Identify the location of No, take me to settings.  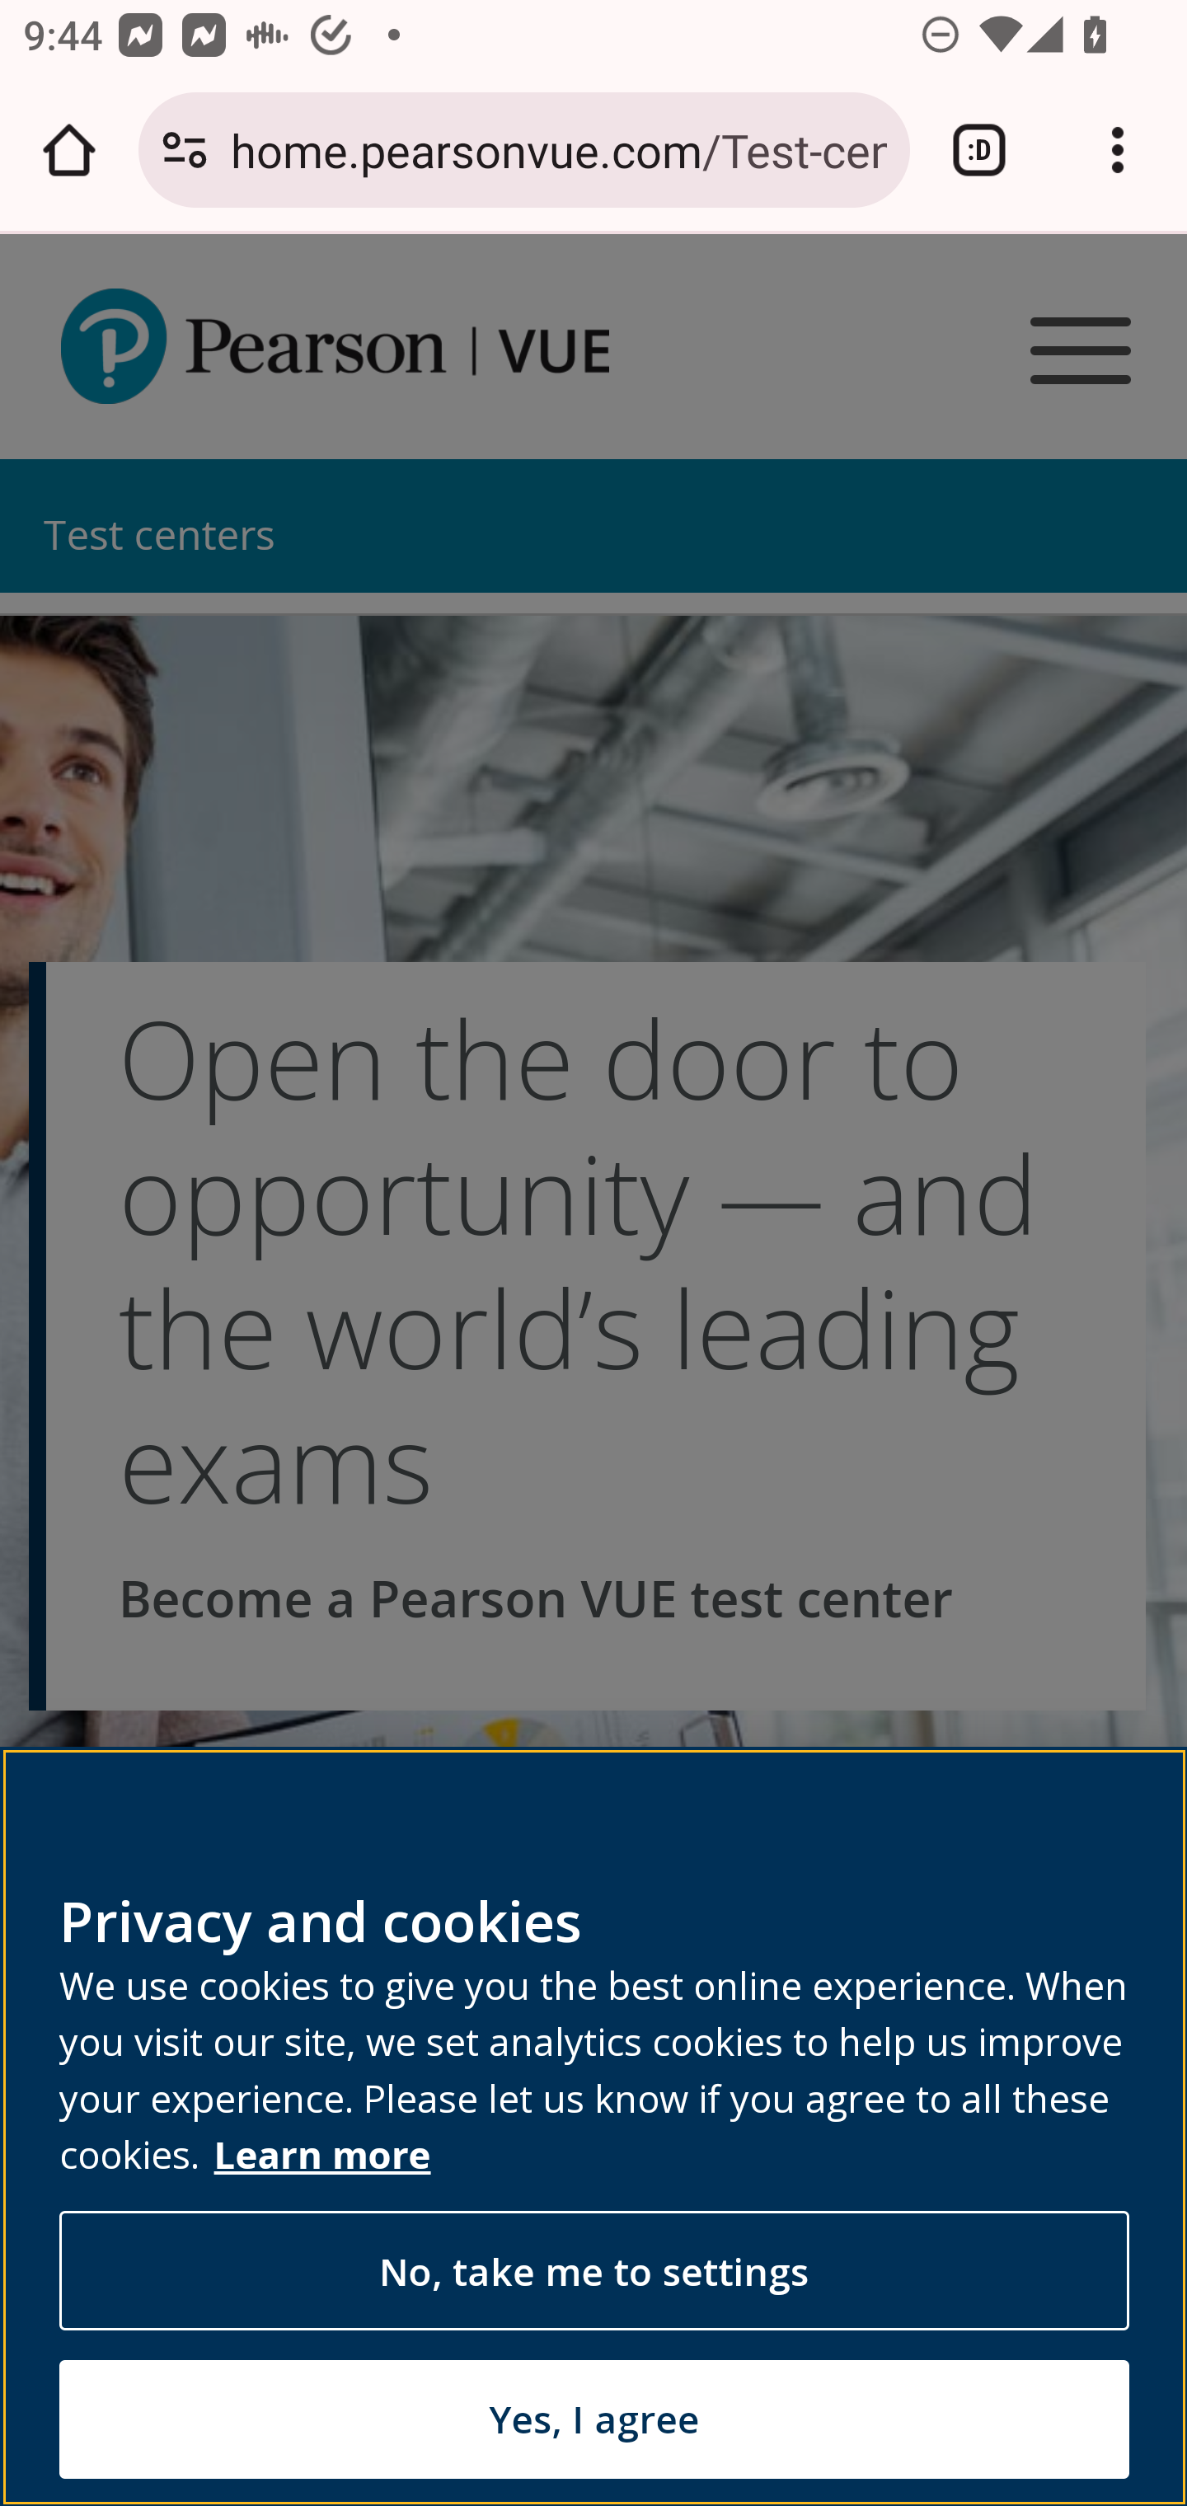
(594, 2272).